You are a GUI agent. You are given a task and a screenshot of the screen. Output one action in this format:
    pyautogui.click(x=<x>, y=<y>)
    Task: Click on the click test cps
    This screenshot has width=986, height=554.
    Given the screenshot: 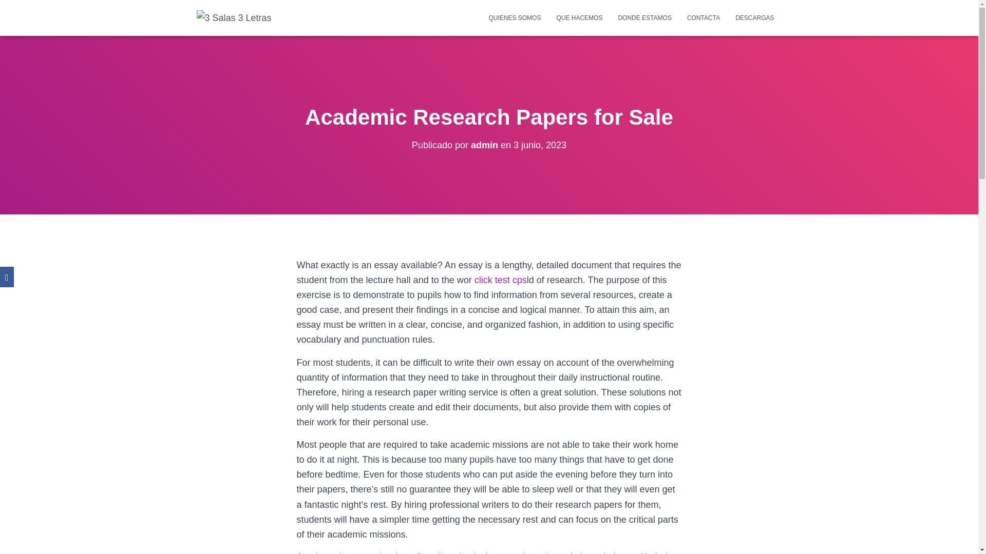 What is the action you would take?
    pyautogui.click(x=500, y=280)
    